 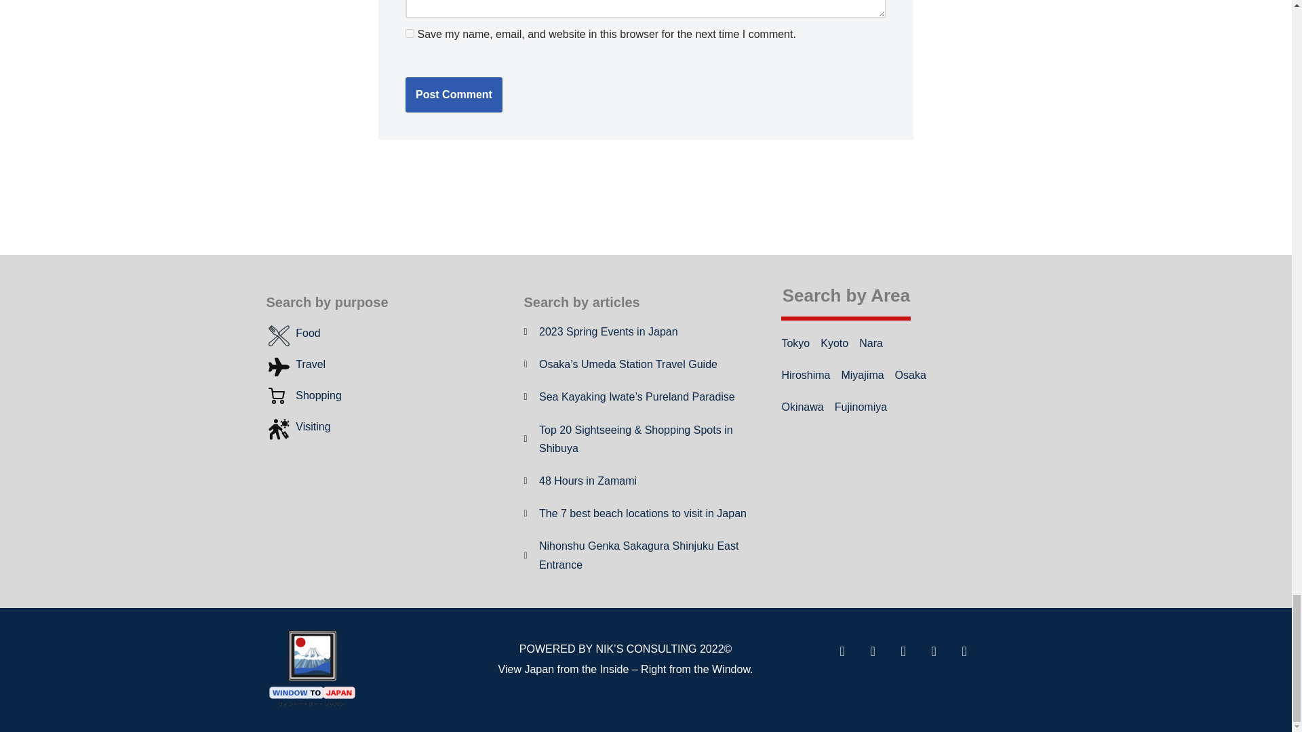 I want to click on Osaka, so click(x=910, y=375).